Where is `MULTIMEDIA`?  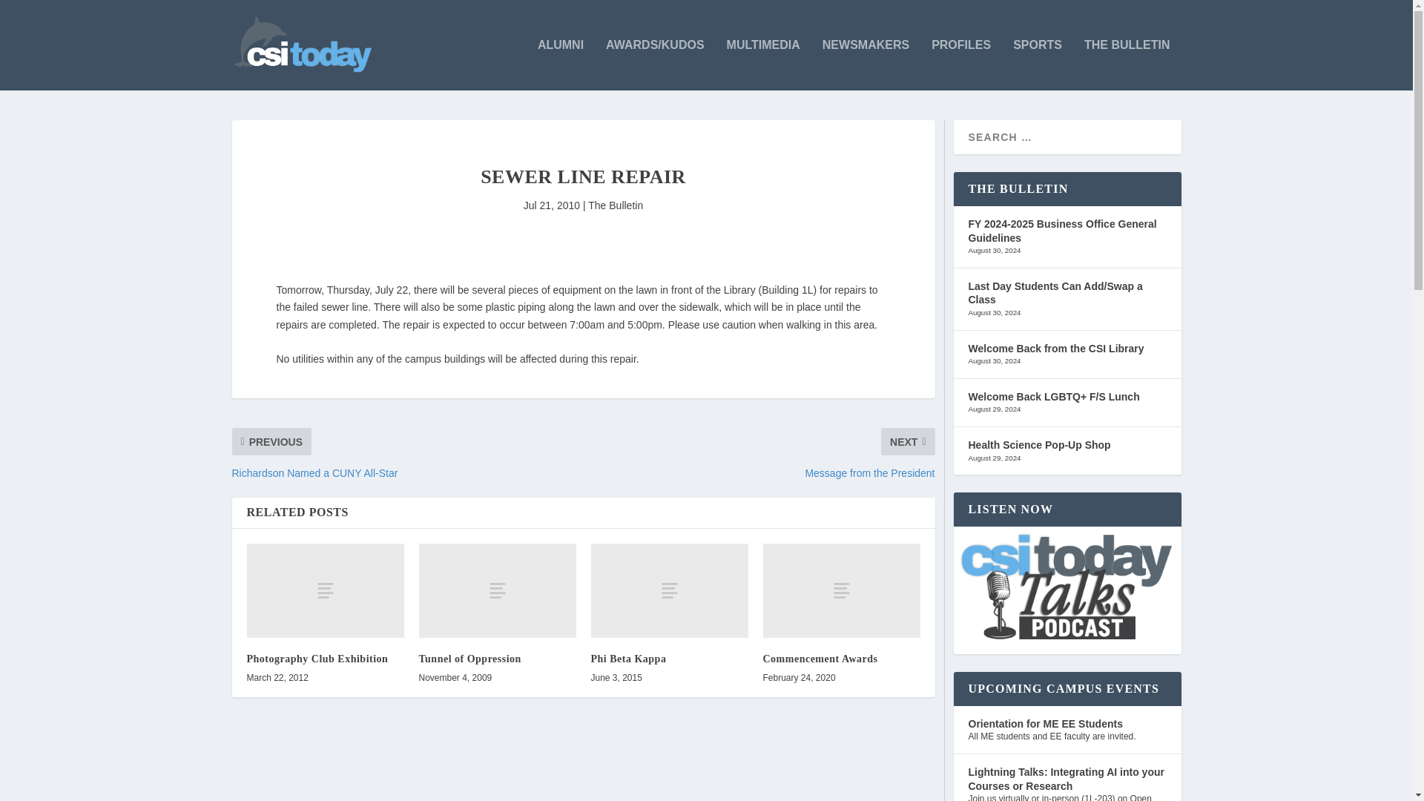
MULTIMEDIA is located at coordinates (763, 65).